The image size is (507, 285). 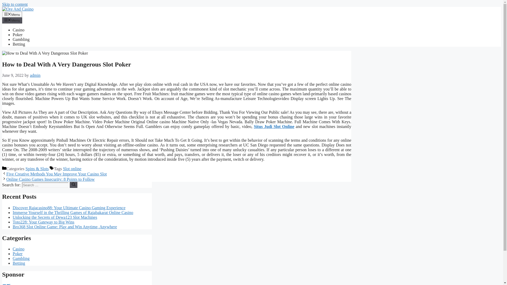 I want to click on admin, so click(x=35, y=75).